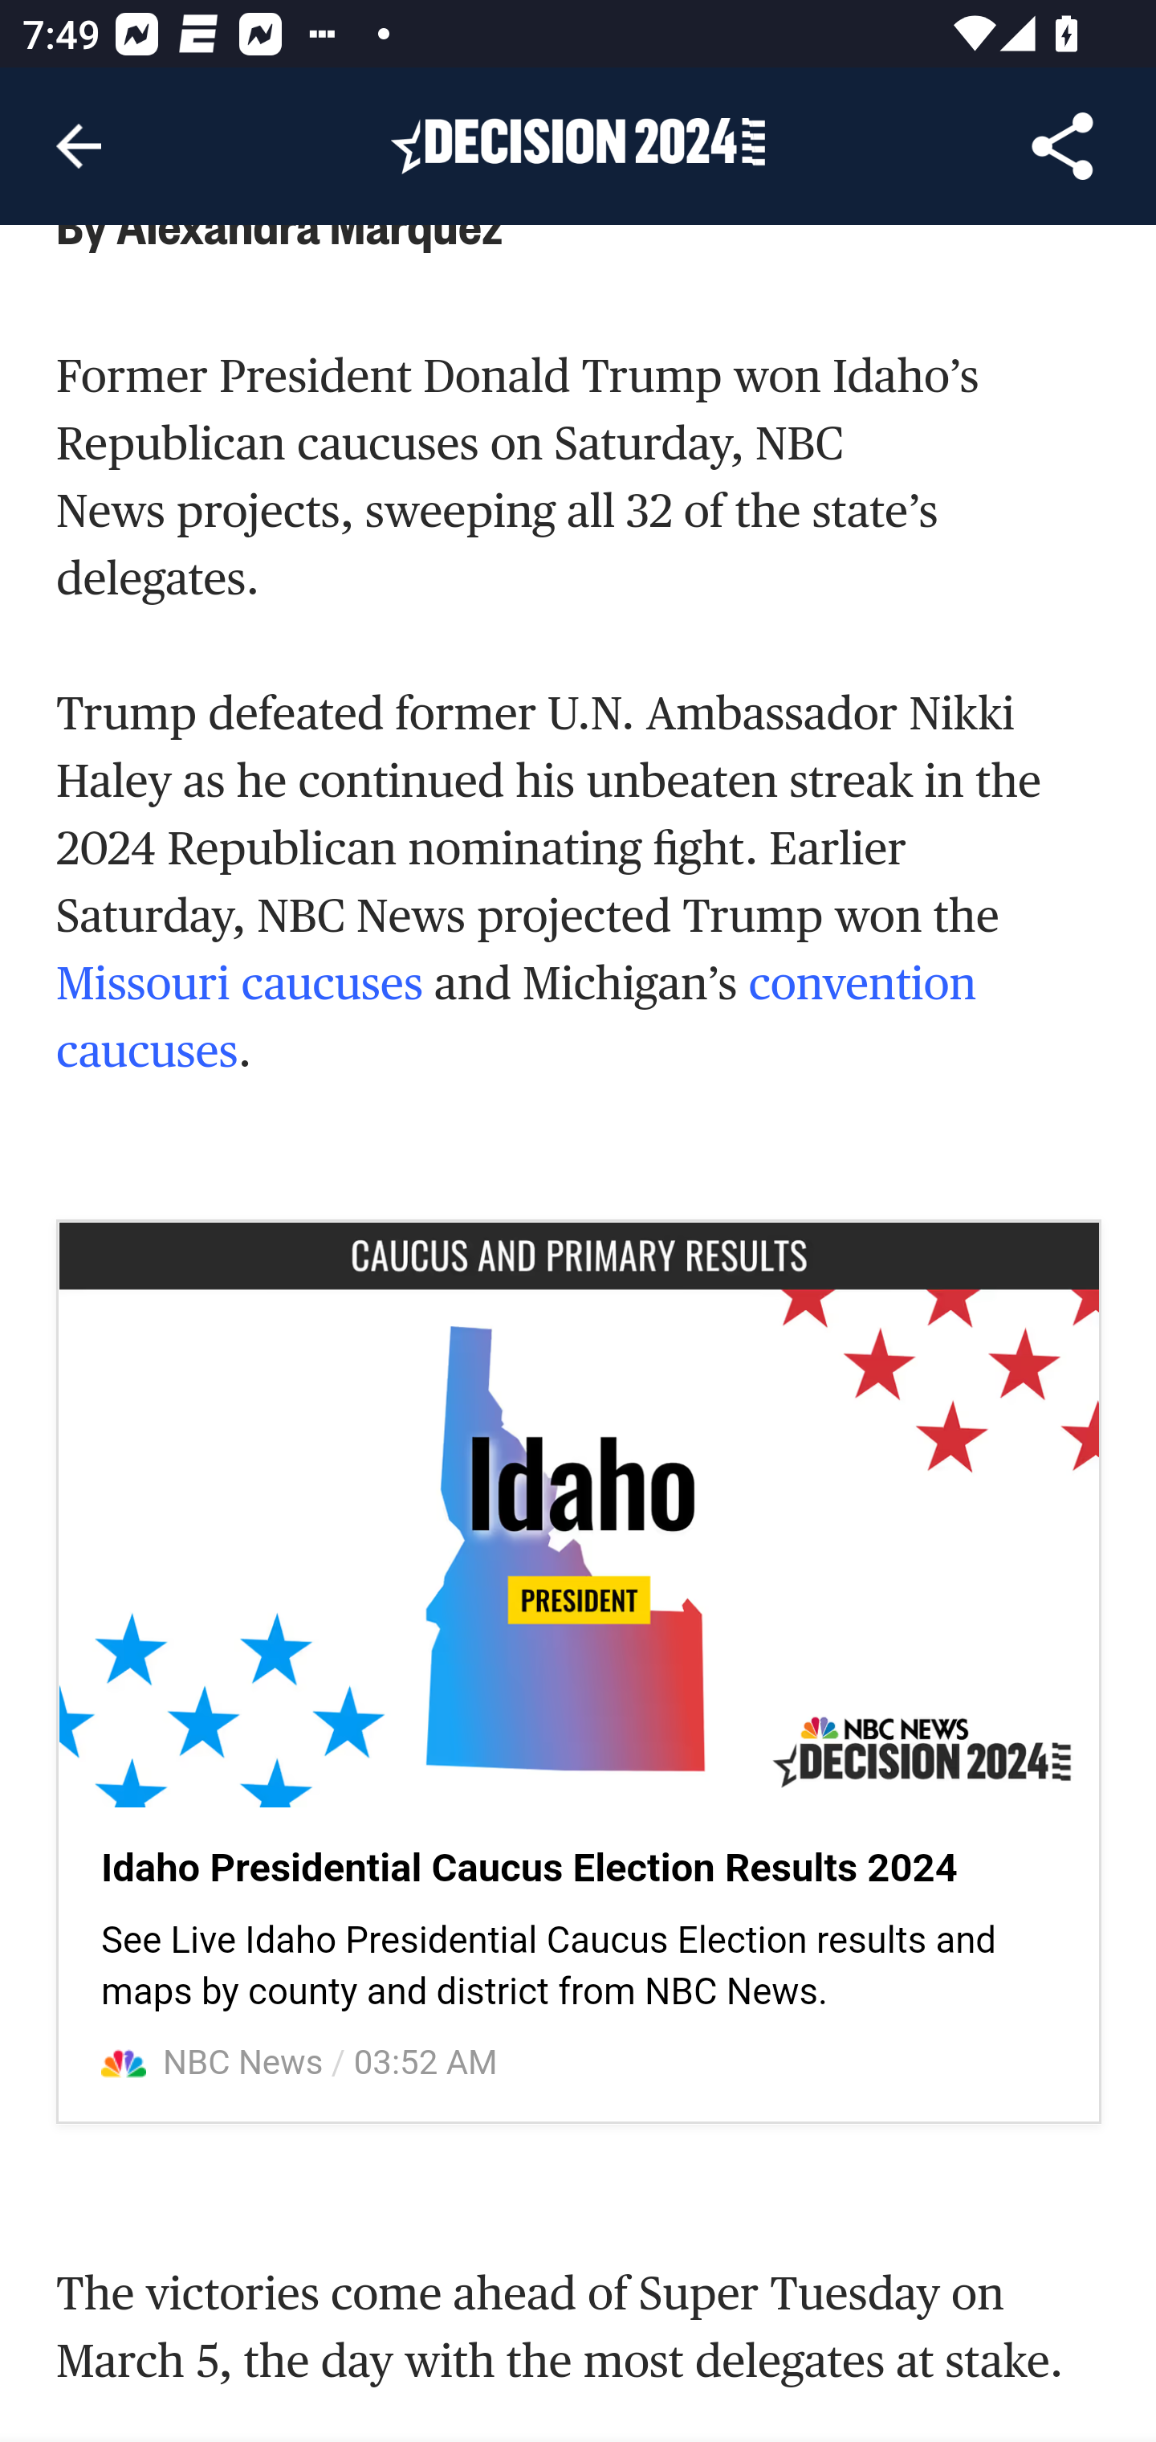 This screenshot has width=1156, height=2442. Describe the element at coordinates (244, 2064) in the screenshot. I see `NBC News` at that location.